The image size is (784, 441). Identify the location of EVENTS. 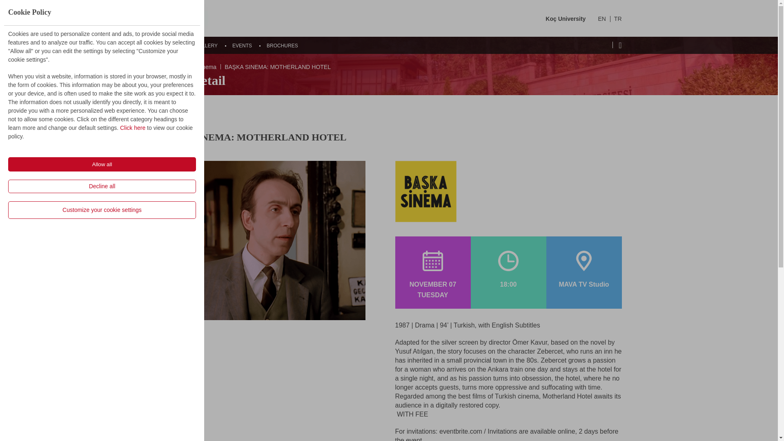
(242, 45).